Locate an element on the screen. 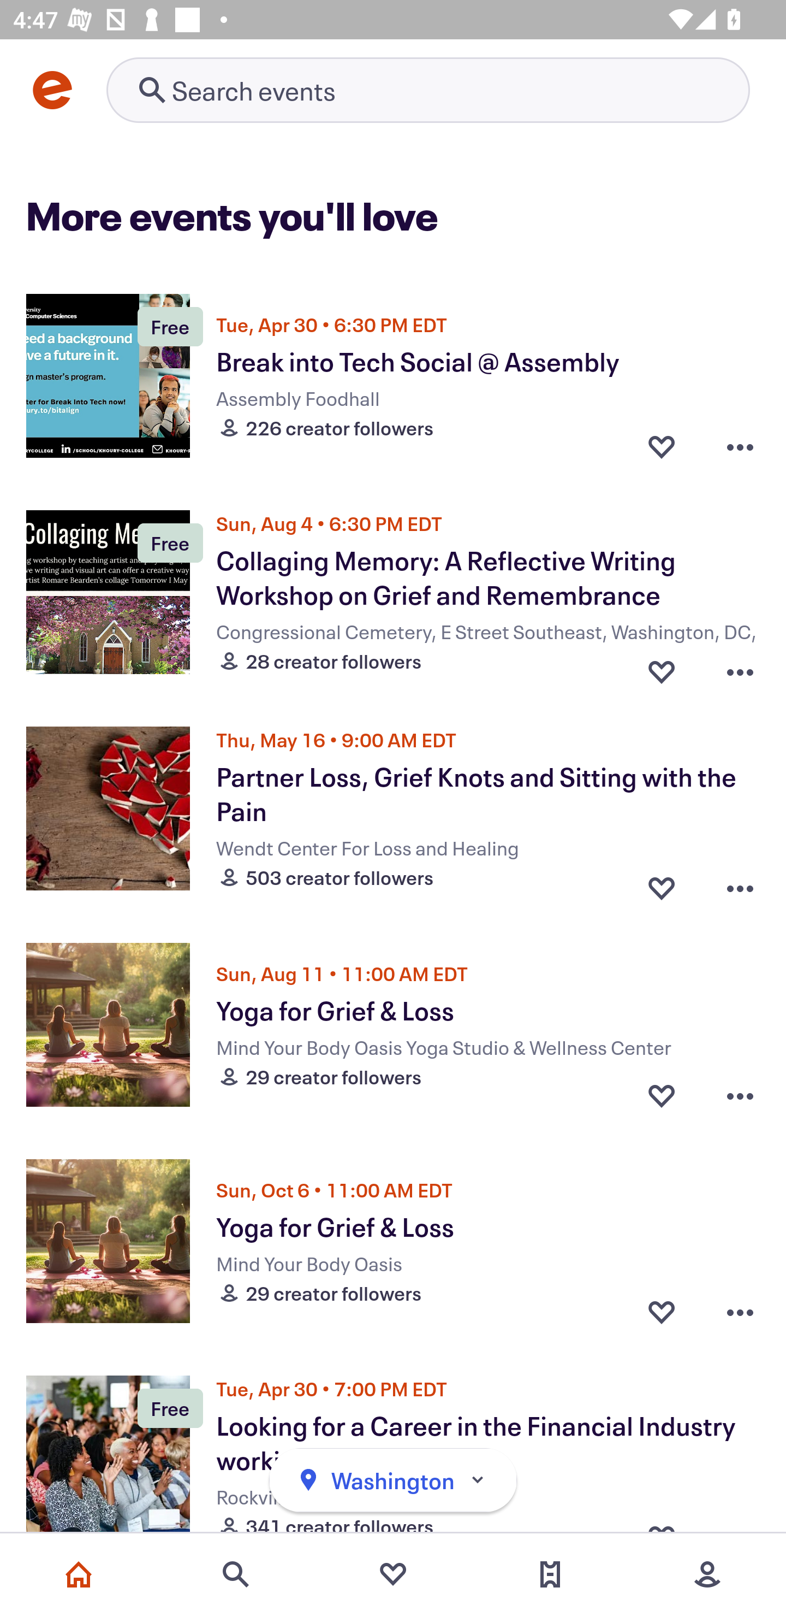 This screenshot has width=786, height=1617. Home is located at coordinates (79, 1574).